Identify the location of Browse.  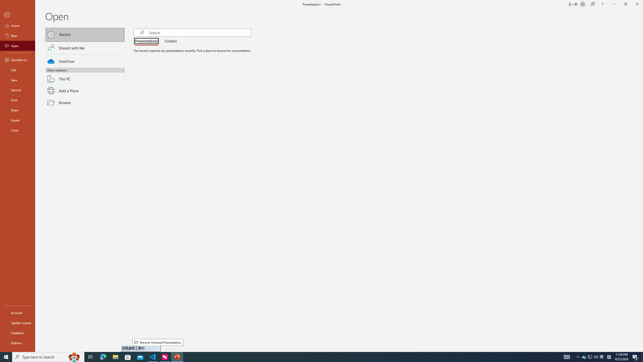
(85, 103).